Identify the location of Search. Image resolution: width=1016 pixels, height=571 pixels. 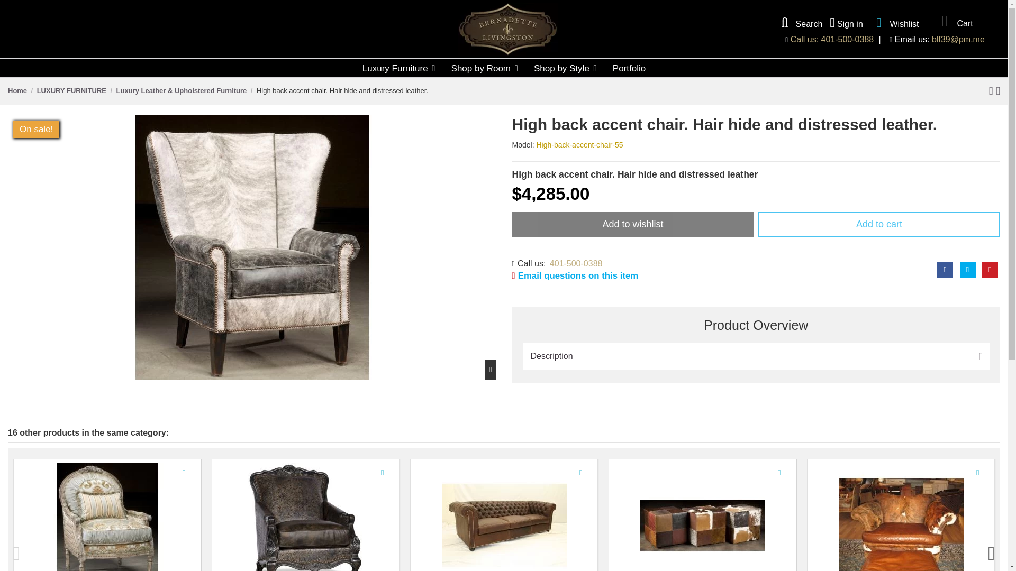
(799, 23).